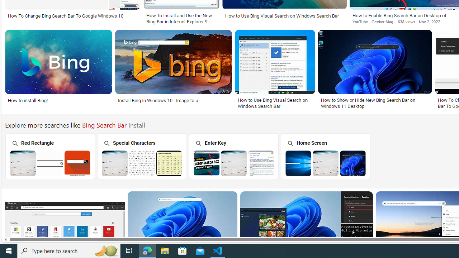  What do you see at coordinates (50, 156) in the screenshot?
I see `Red Rectangle Bing Search Bar Red Rectangle` at bounding box center [50, 156].